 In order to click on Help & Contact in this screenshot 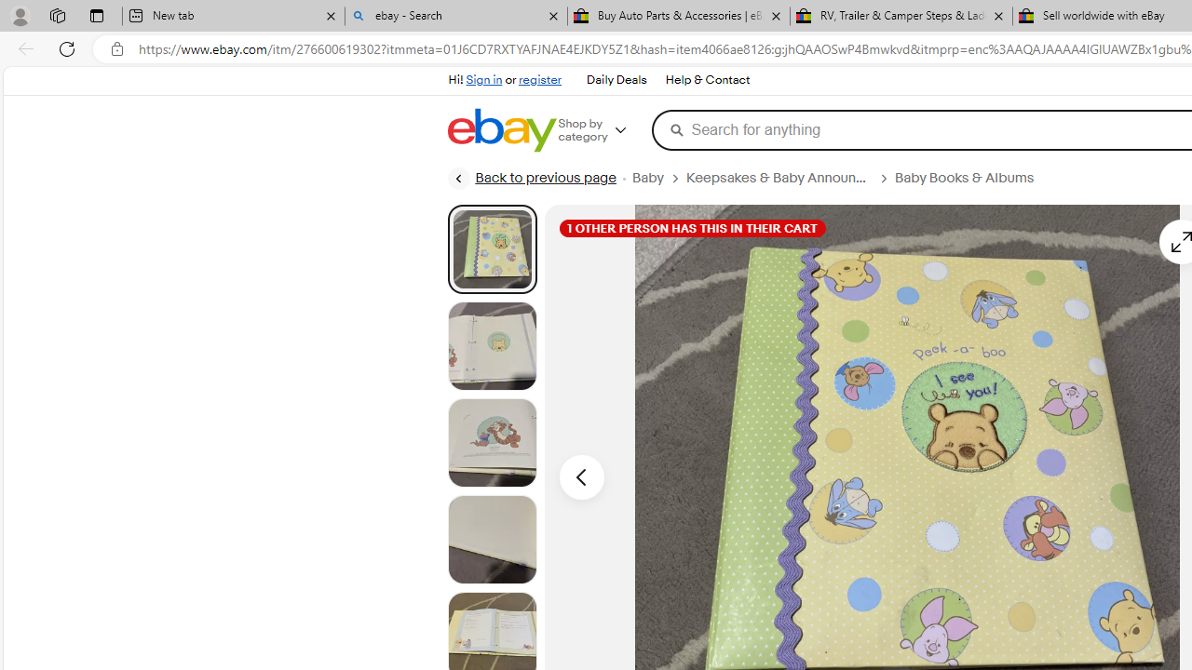, I will do `click(706, 80)`.